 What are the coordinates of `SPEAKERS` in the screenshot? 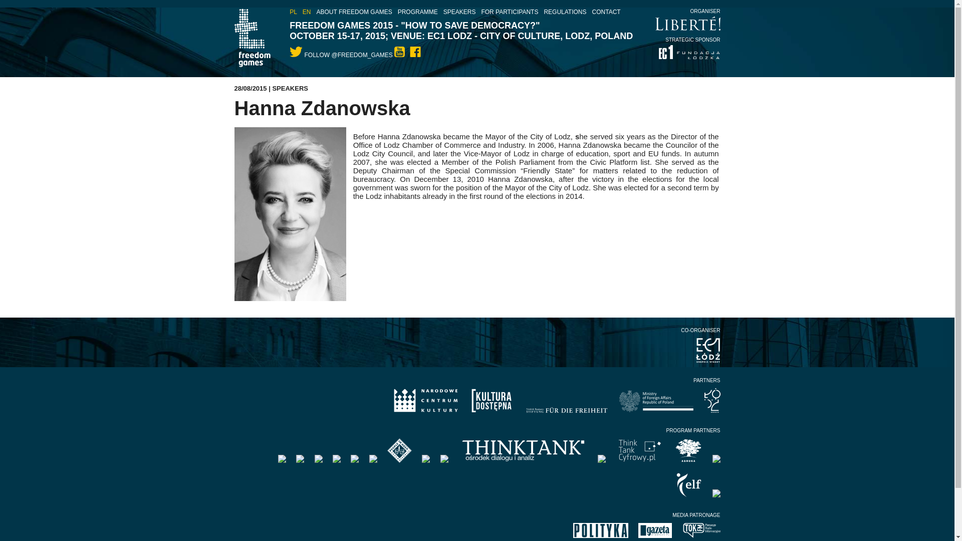 It's located at (290, 88).